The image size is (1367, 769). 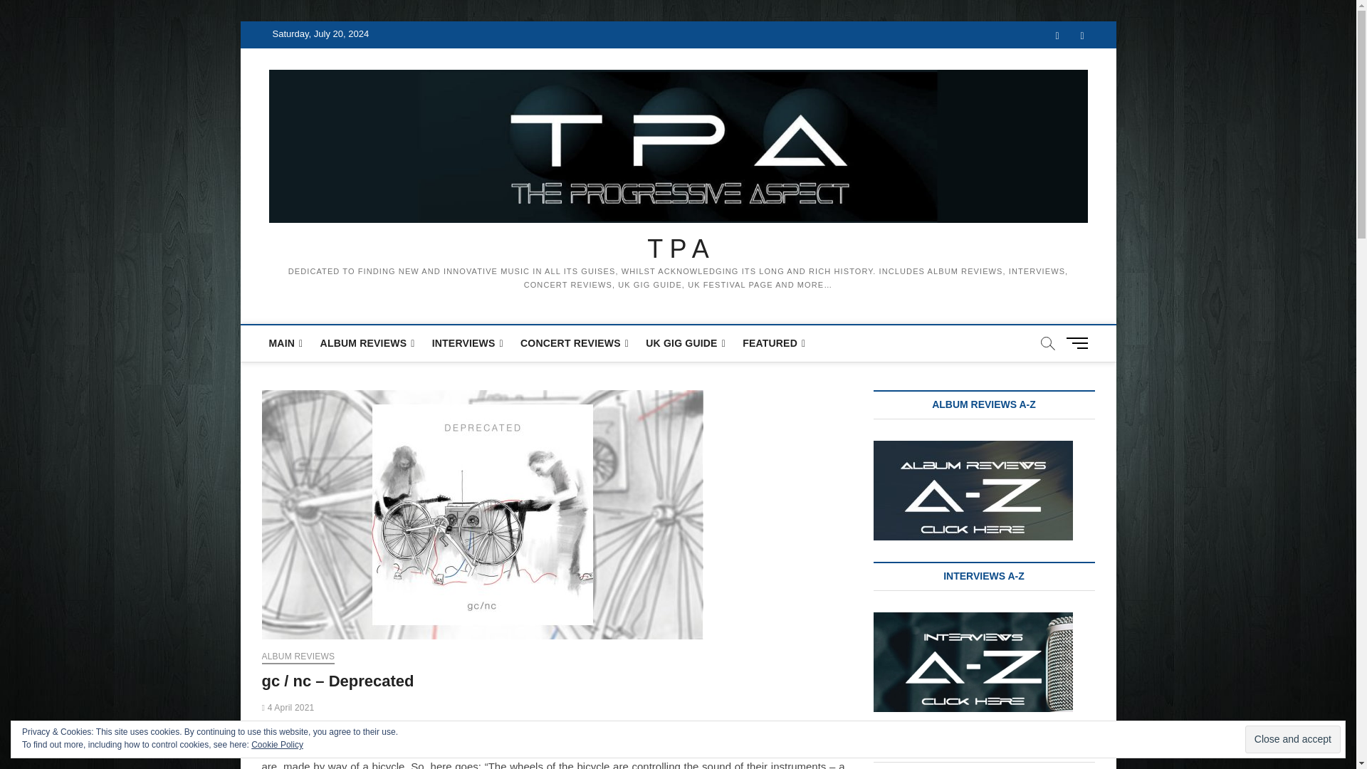 I want to click on CONCERT REVIEWS, so click(x=574, y=343).